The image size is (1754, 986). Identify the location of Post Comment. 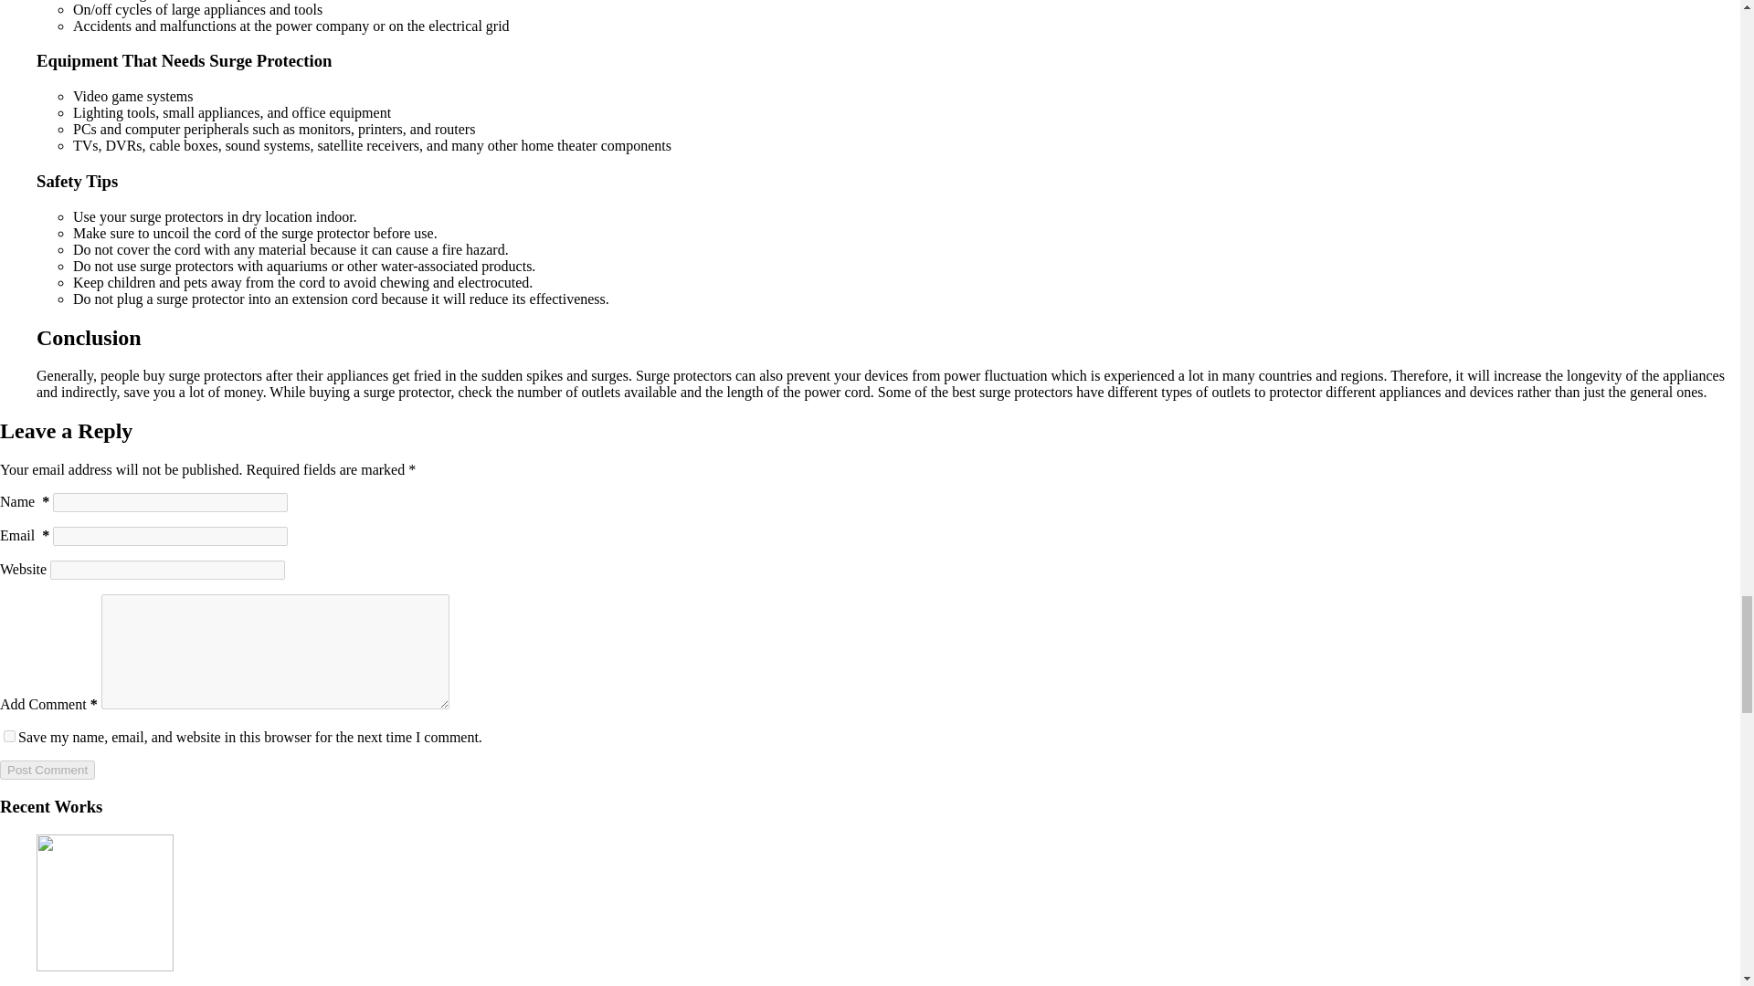
(48, 770).